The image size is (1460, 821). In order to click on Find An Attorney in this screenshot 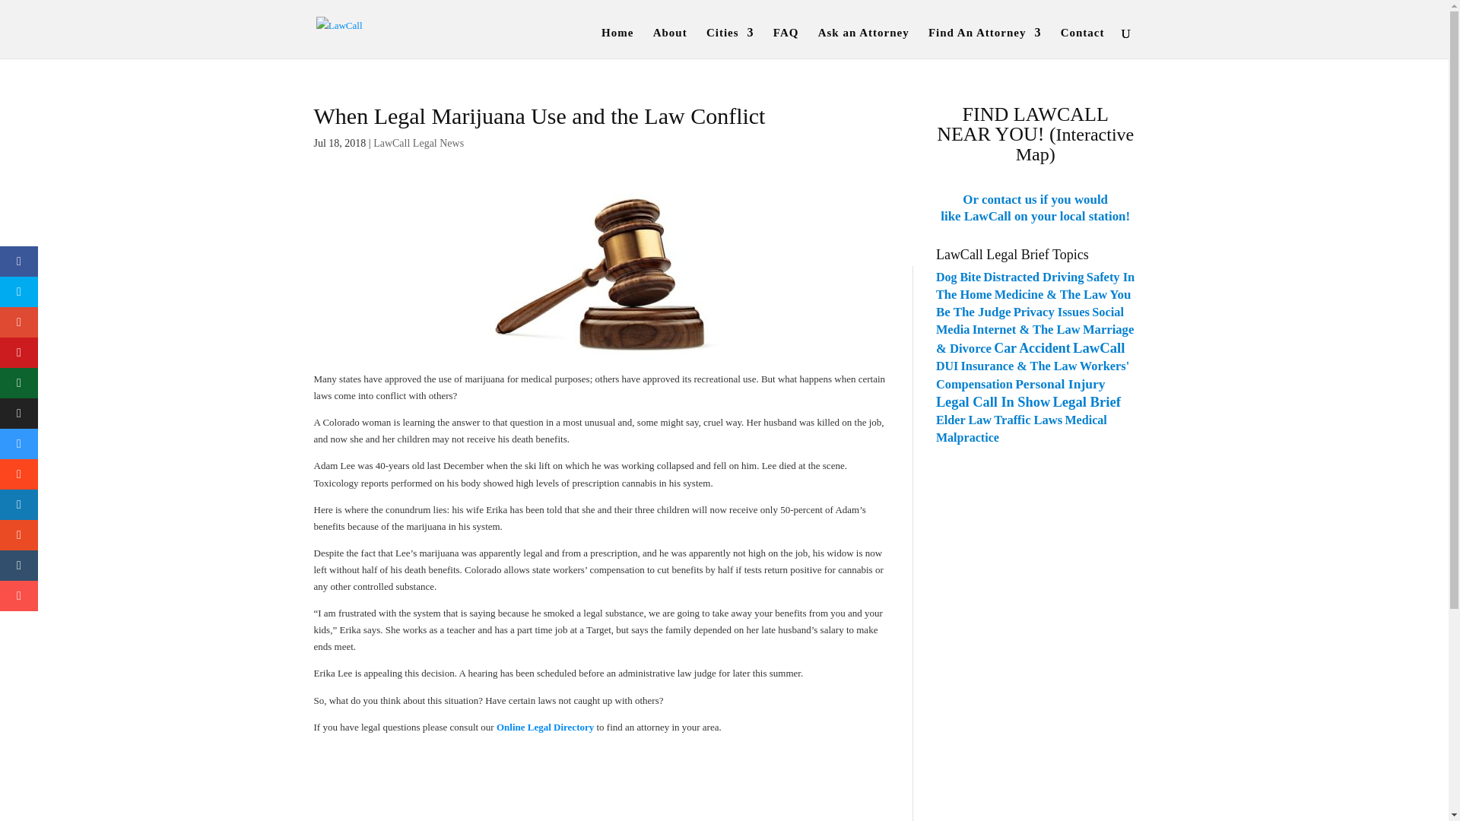, I will do `click(985, 43)`.